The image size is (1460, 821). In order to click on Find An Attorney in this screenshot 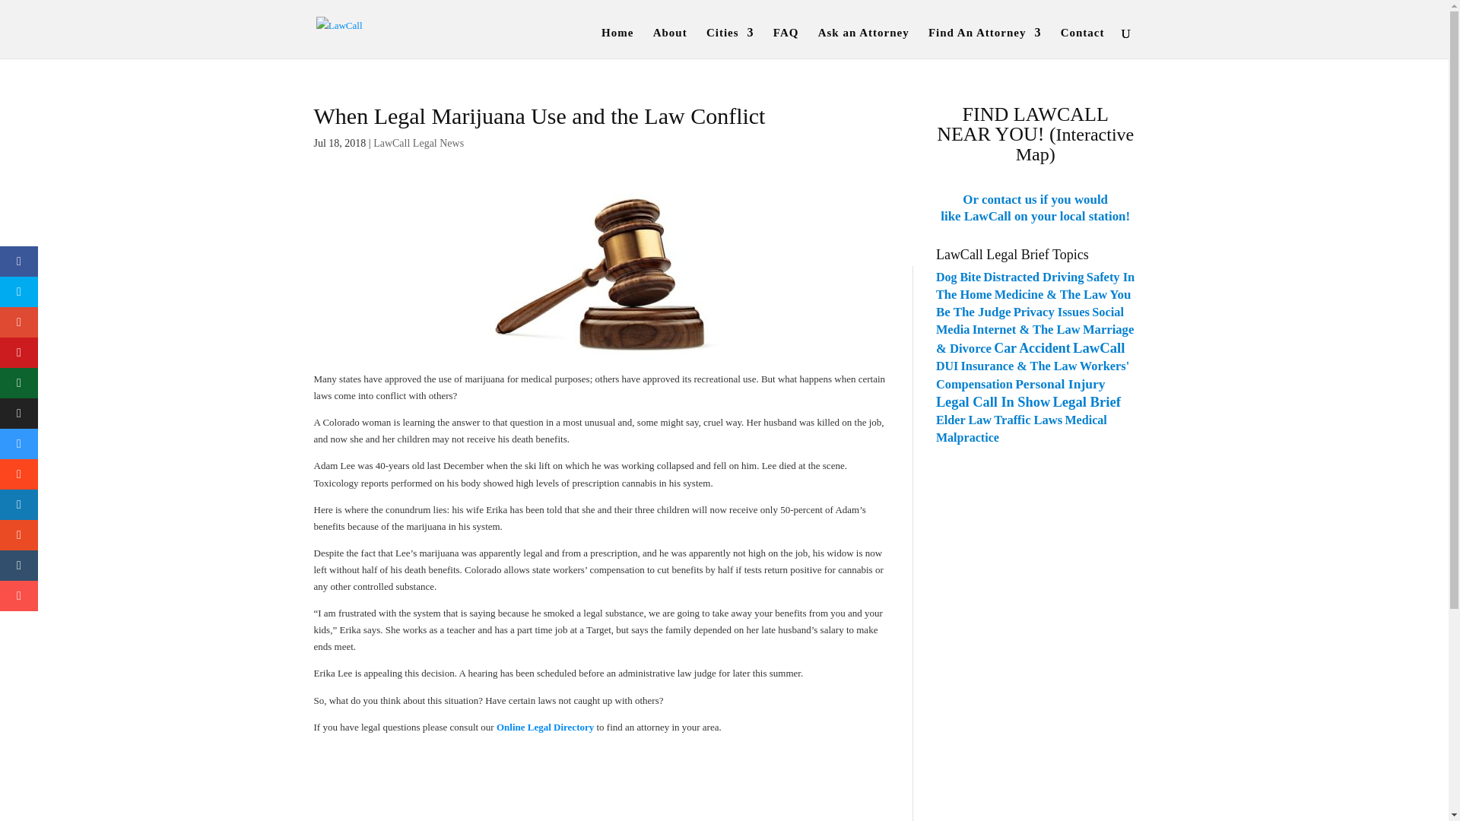, I will do `click(985, 43)`.